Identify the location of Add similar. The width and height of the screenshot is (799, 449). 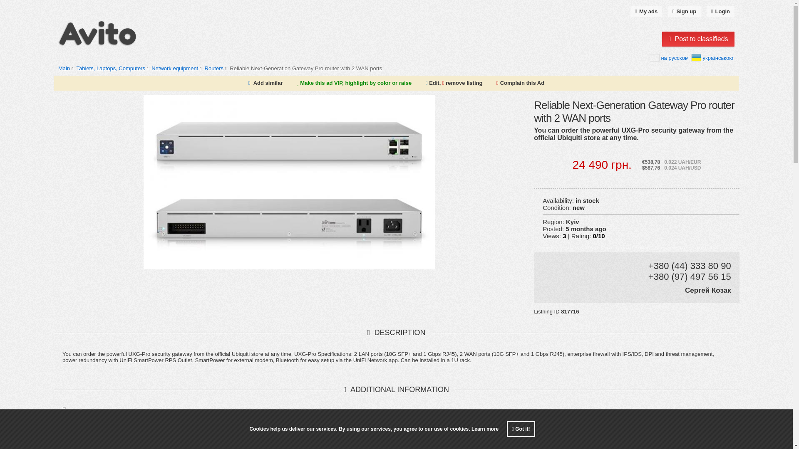
(268, 83).